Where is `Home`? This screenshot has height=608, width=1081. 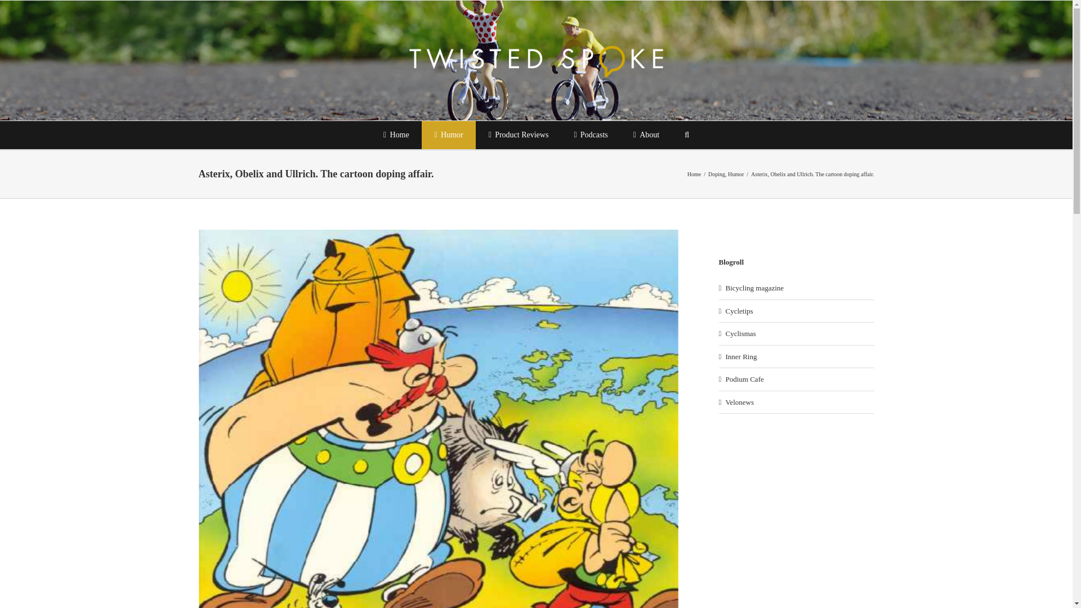 Home is located at coordinates (694, 174).